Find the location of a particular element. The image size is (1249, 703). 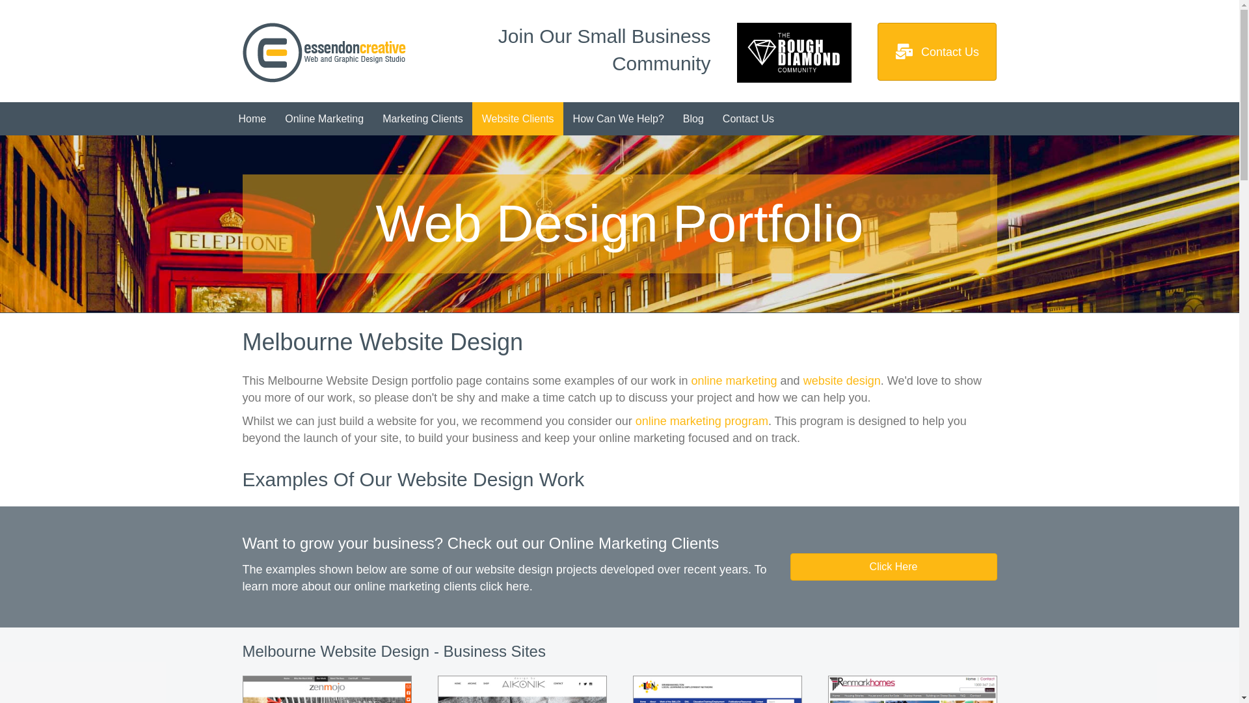

website design is located at coordinates (842, 381).